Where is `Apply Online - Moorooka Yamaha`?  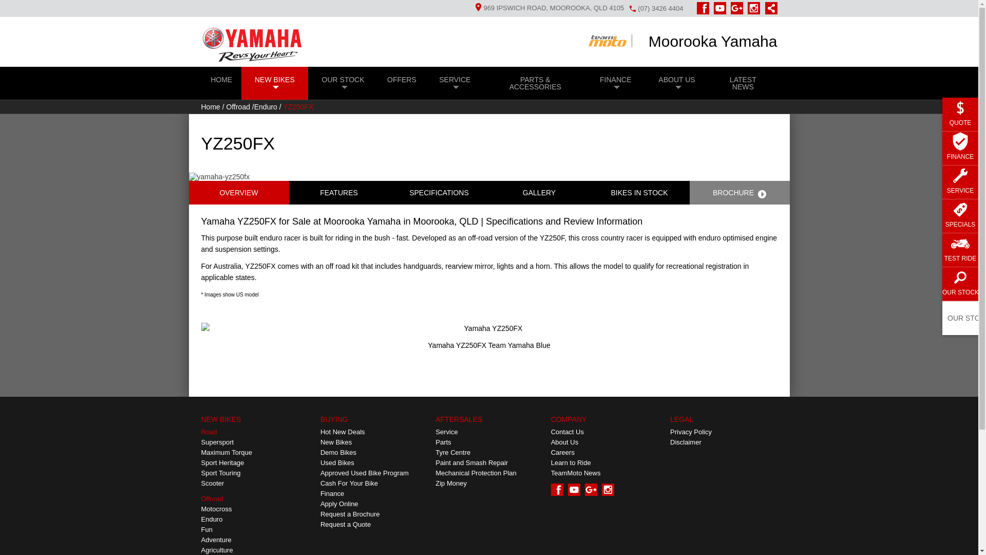 Apply Online - Moorooka Yamaha is located at coordinates (374, 504).